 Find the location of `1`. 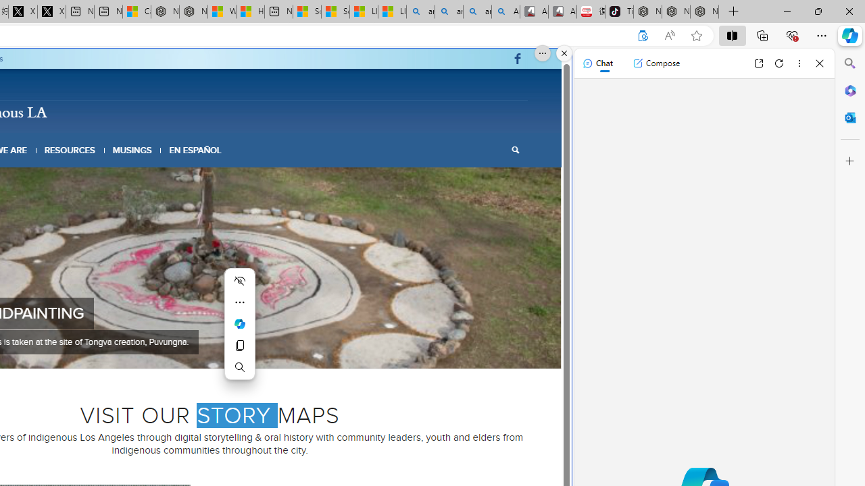

1 is located at coordinates (172, 351).